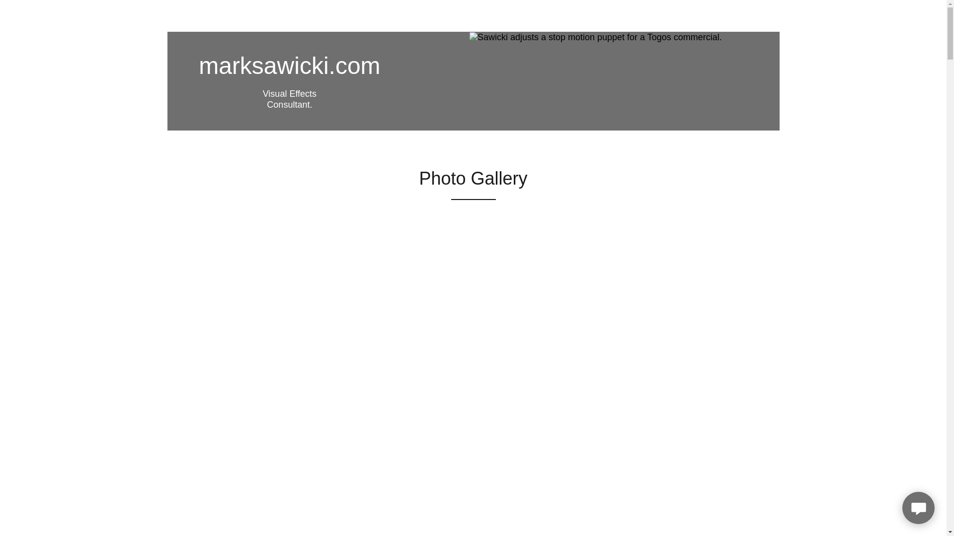  Describe the element at coordinates (289, 70) in the screenshot. I see `marksawicki.com` at that location.